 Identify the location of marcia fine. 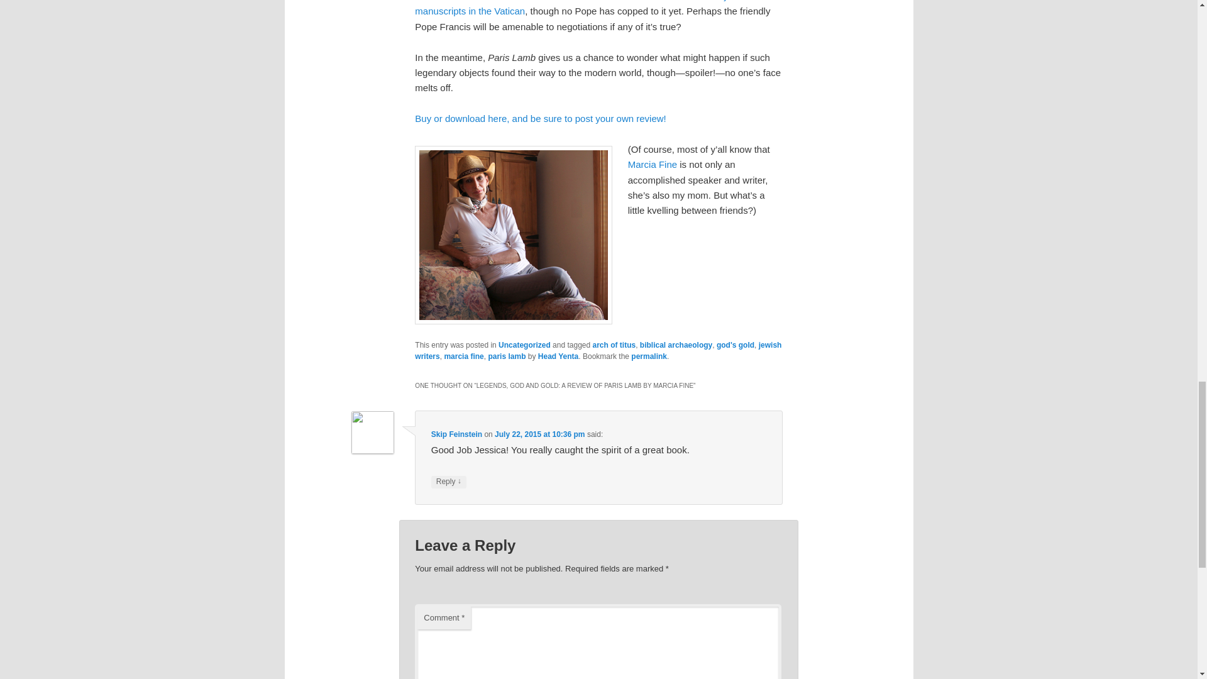
(464, 356).